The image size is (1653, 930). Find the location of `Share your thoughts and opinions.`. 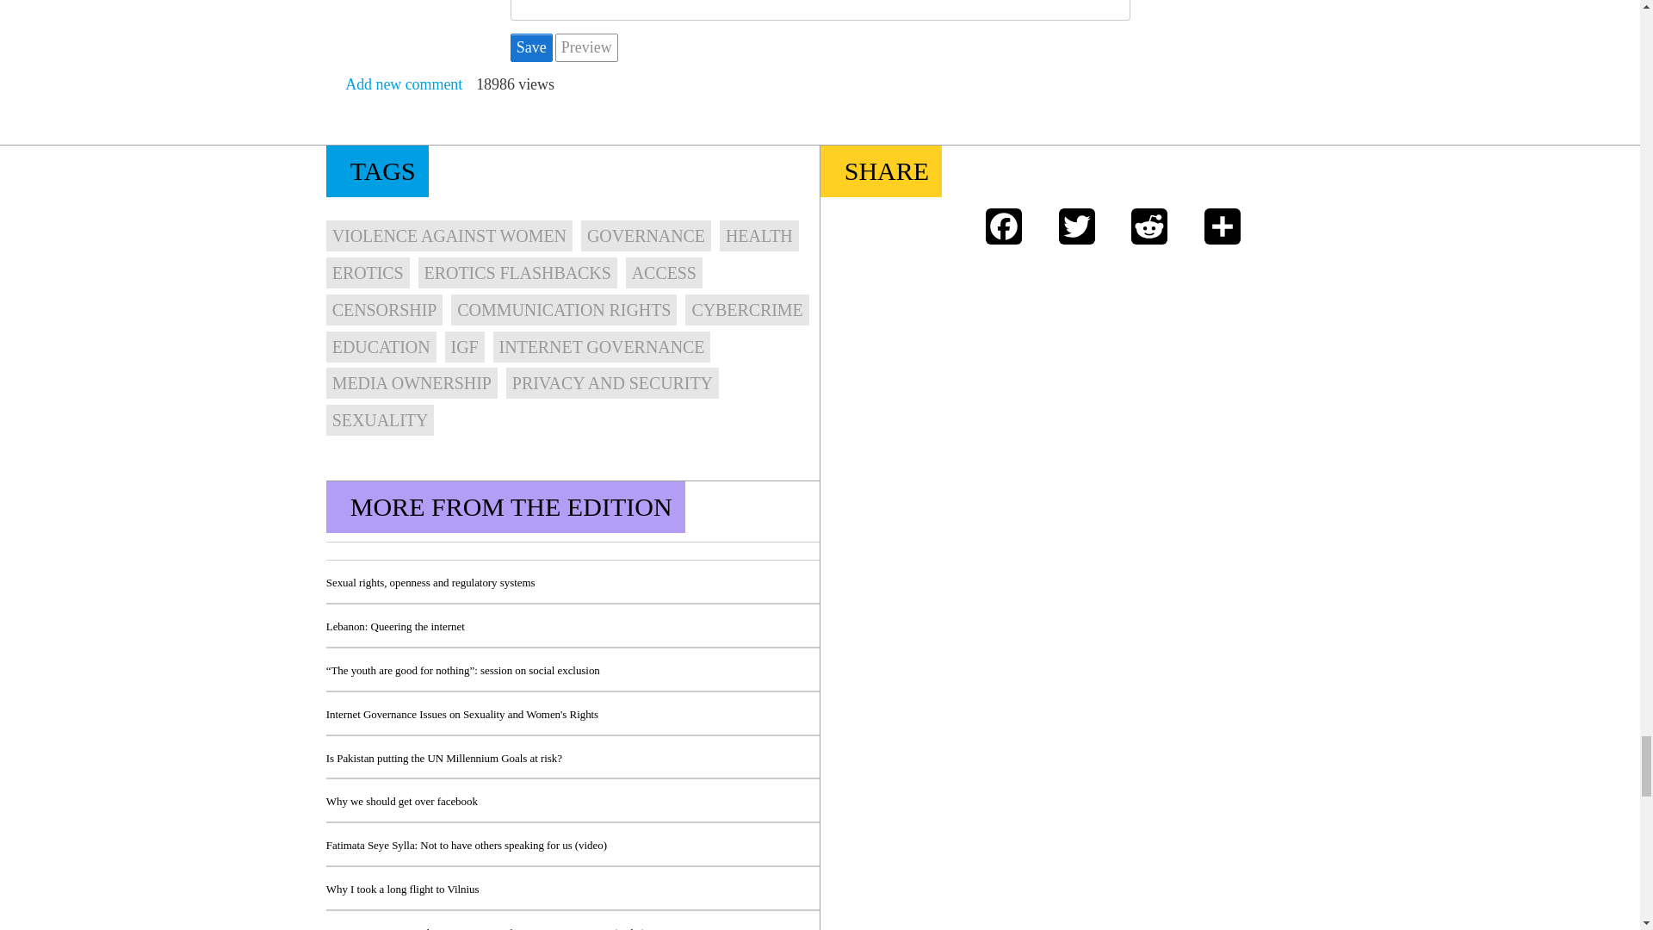

Share your thoughts and opinions. is located at coordinates (404, 84).